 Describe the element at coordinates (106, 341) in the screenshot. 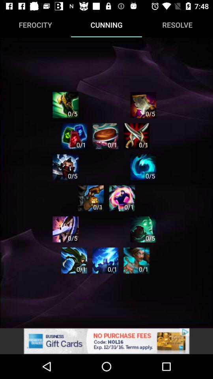

I see `see the advertisement` at that location.